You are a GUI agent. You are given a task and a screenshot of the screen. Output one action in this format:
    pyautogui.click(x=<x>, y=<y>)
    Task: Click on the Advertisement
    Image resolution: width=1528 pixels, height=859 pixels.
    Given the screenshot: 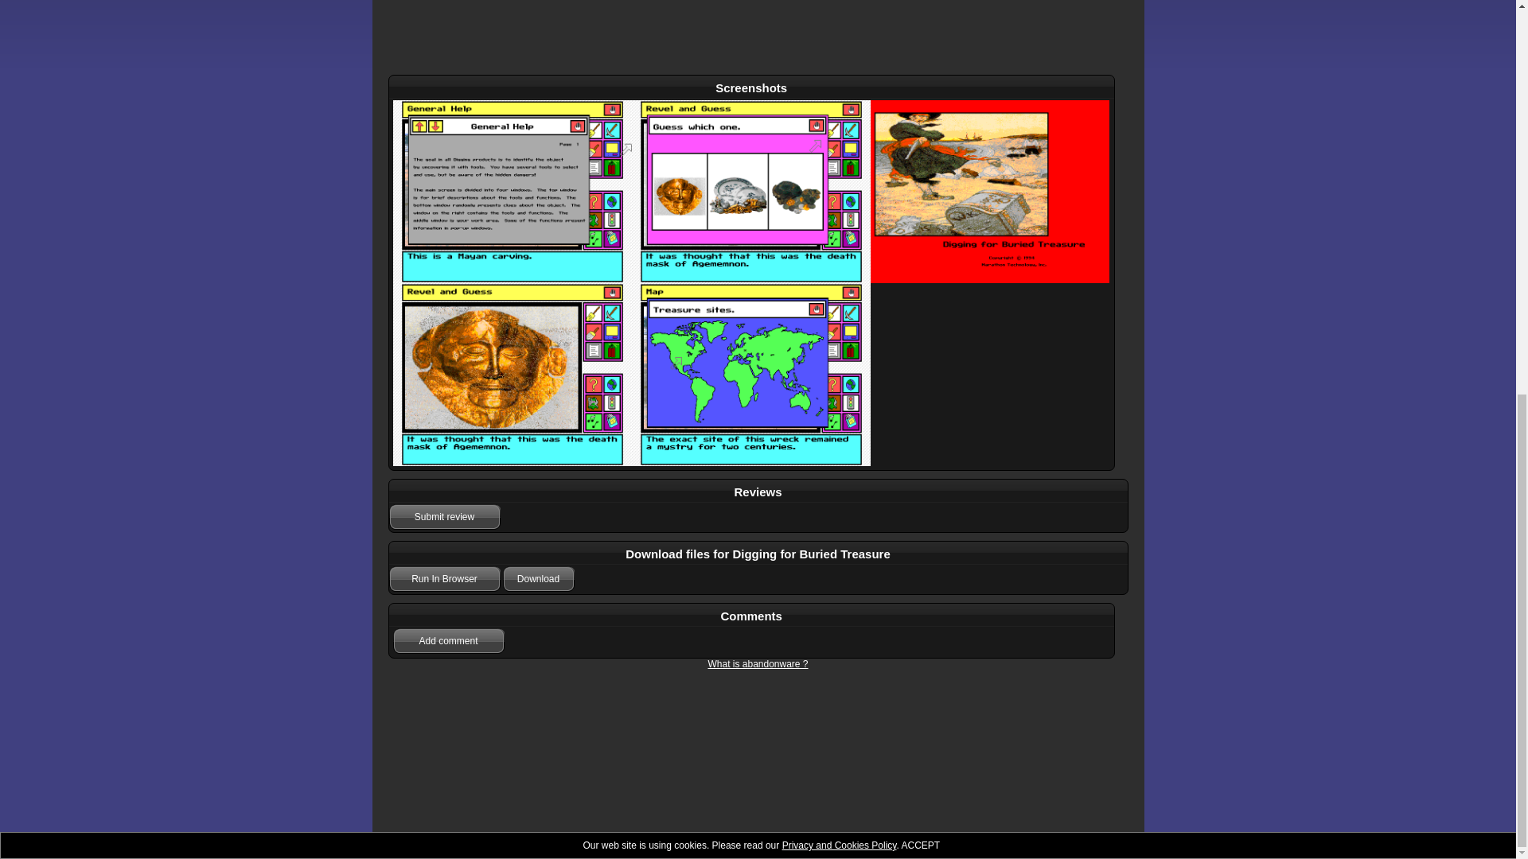 What is the action you would take?
    pyautogui.click(x=758, y=33)
    